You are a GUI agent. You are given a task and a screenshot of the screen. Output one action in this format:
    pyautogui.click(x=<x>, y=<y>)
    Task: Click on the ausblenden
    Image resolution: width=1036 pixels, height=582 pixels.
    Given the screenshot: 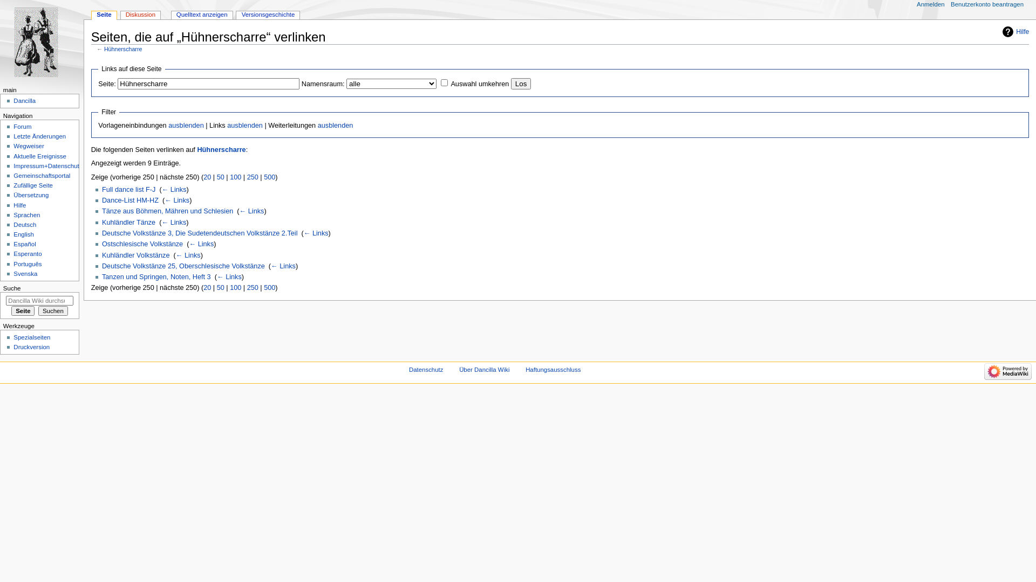 What is the action you would take?
    pyautogui.click(x=245, y=126)
    